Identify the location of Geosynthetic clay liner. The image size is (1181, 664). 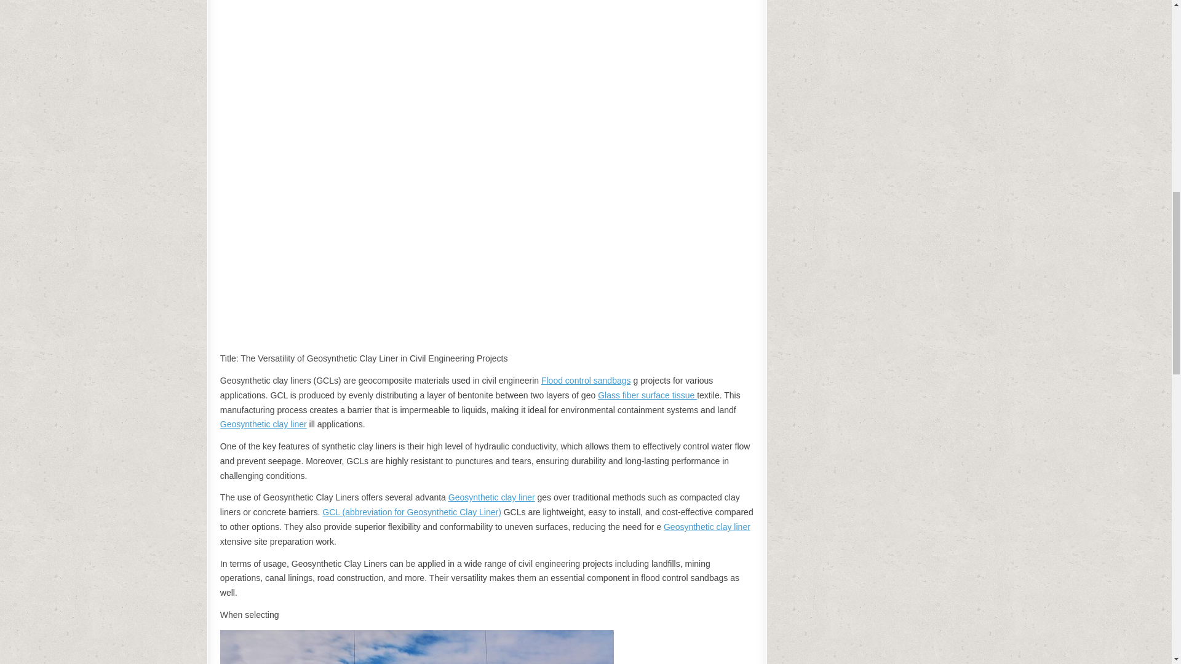
(263, 424).